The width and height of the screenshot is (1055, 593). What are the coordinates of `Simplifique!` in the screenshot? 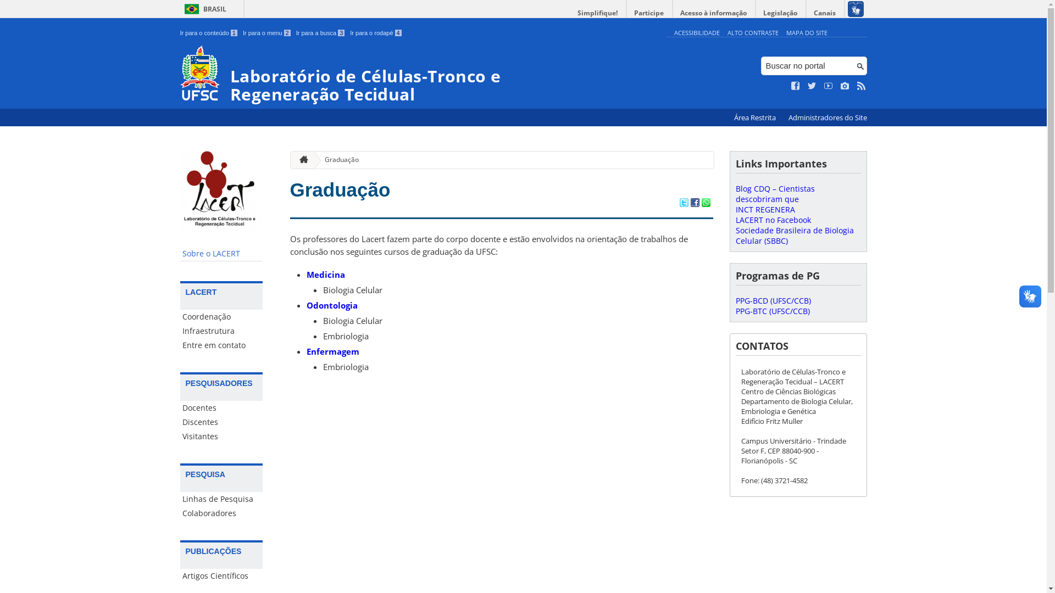 It's located at (598, 13).